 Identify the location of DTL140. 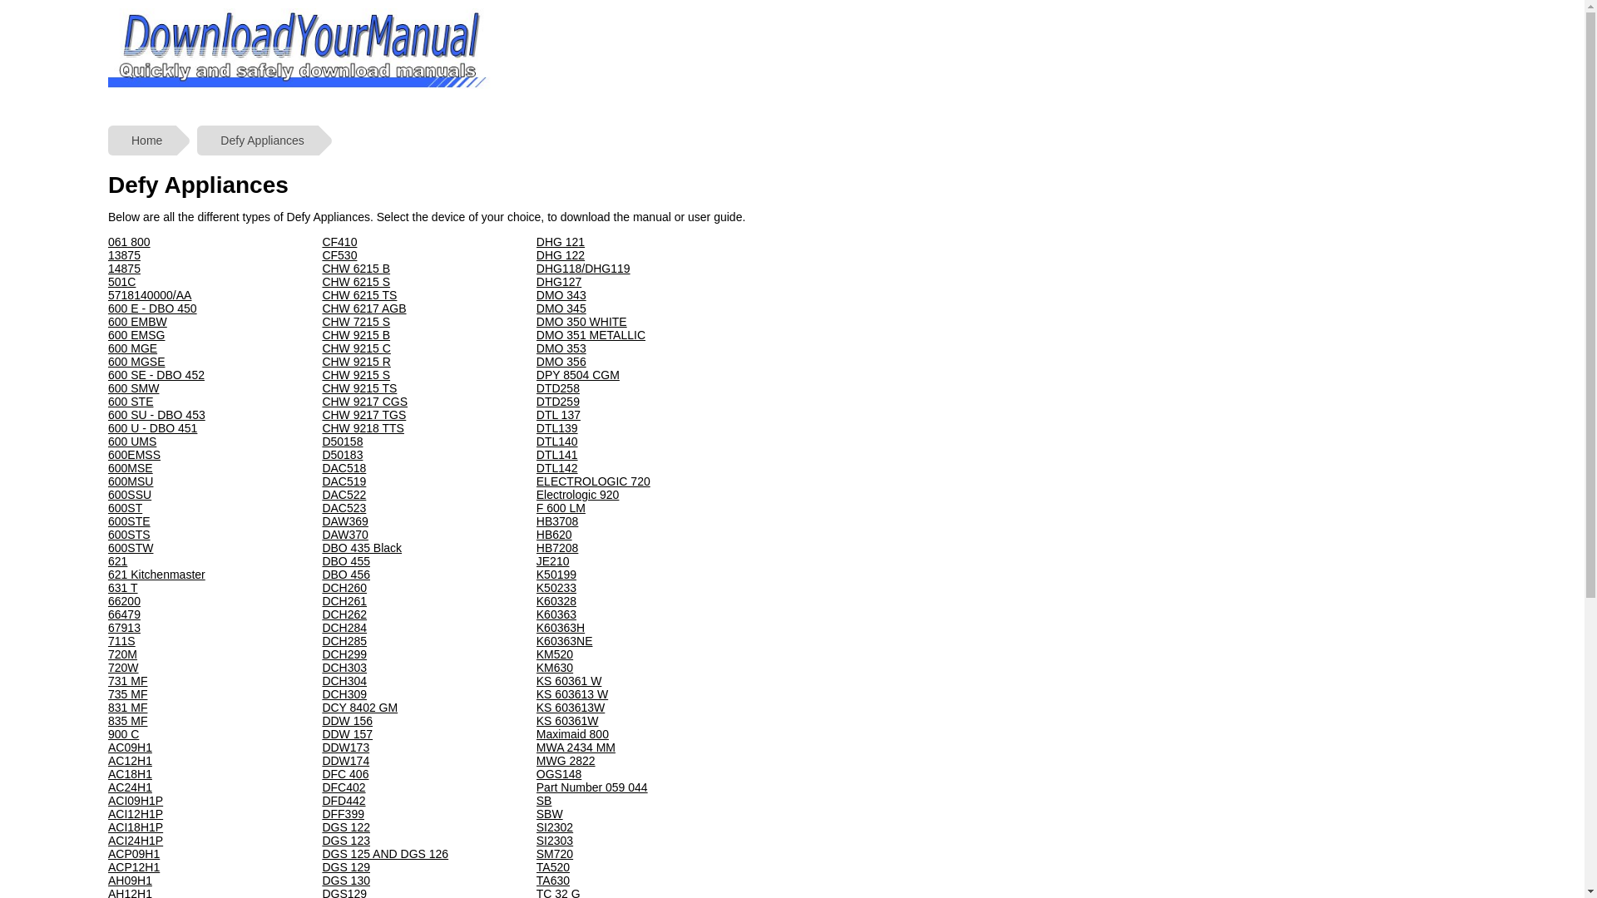
(557, 442).